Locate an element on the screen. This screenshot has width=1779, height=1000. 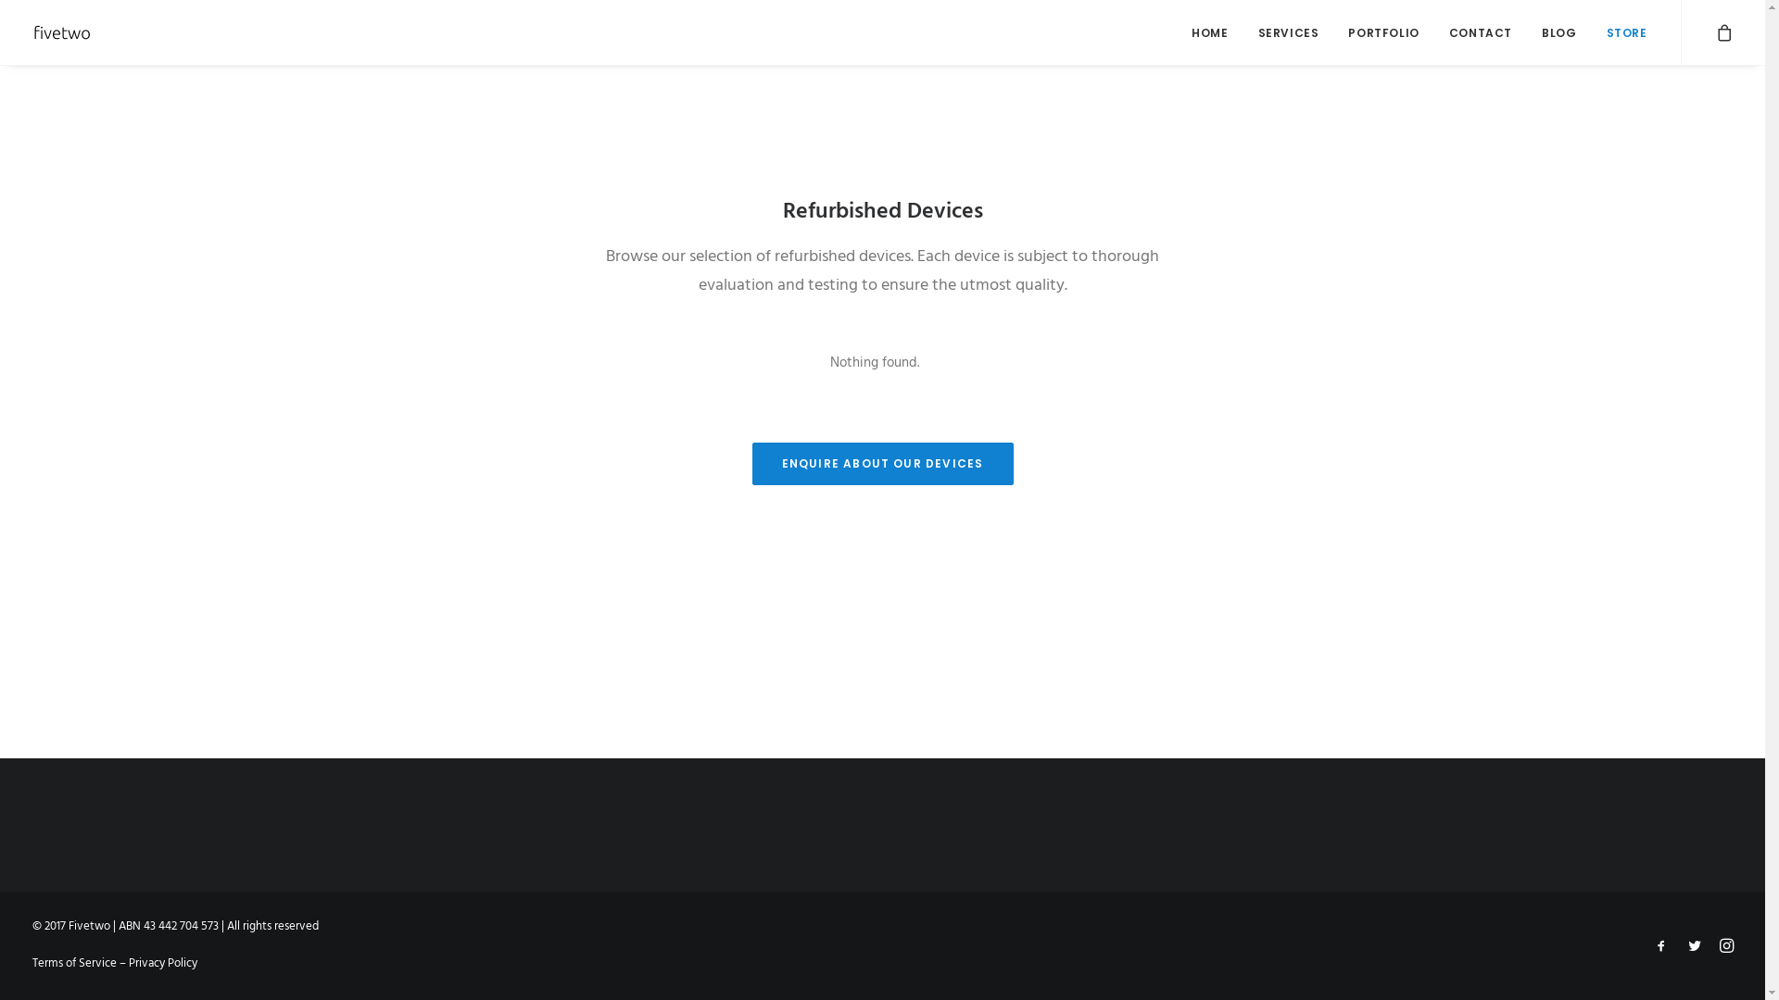
Privacy Policy is located at coordinates (162, 963).